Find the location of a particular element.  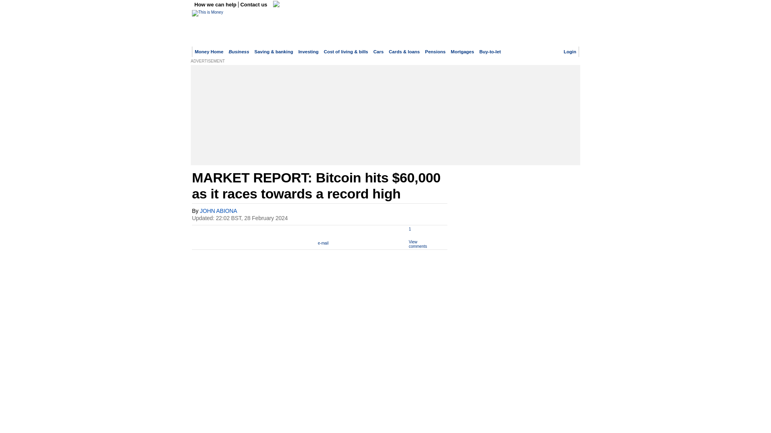

Login is located at coordinates (569, 52).